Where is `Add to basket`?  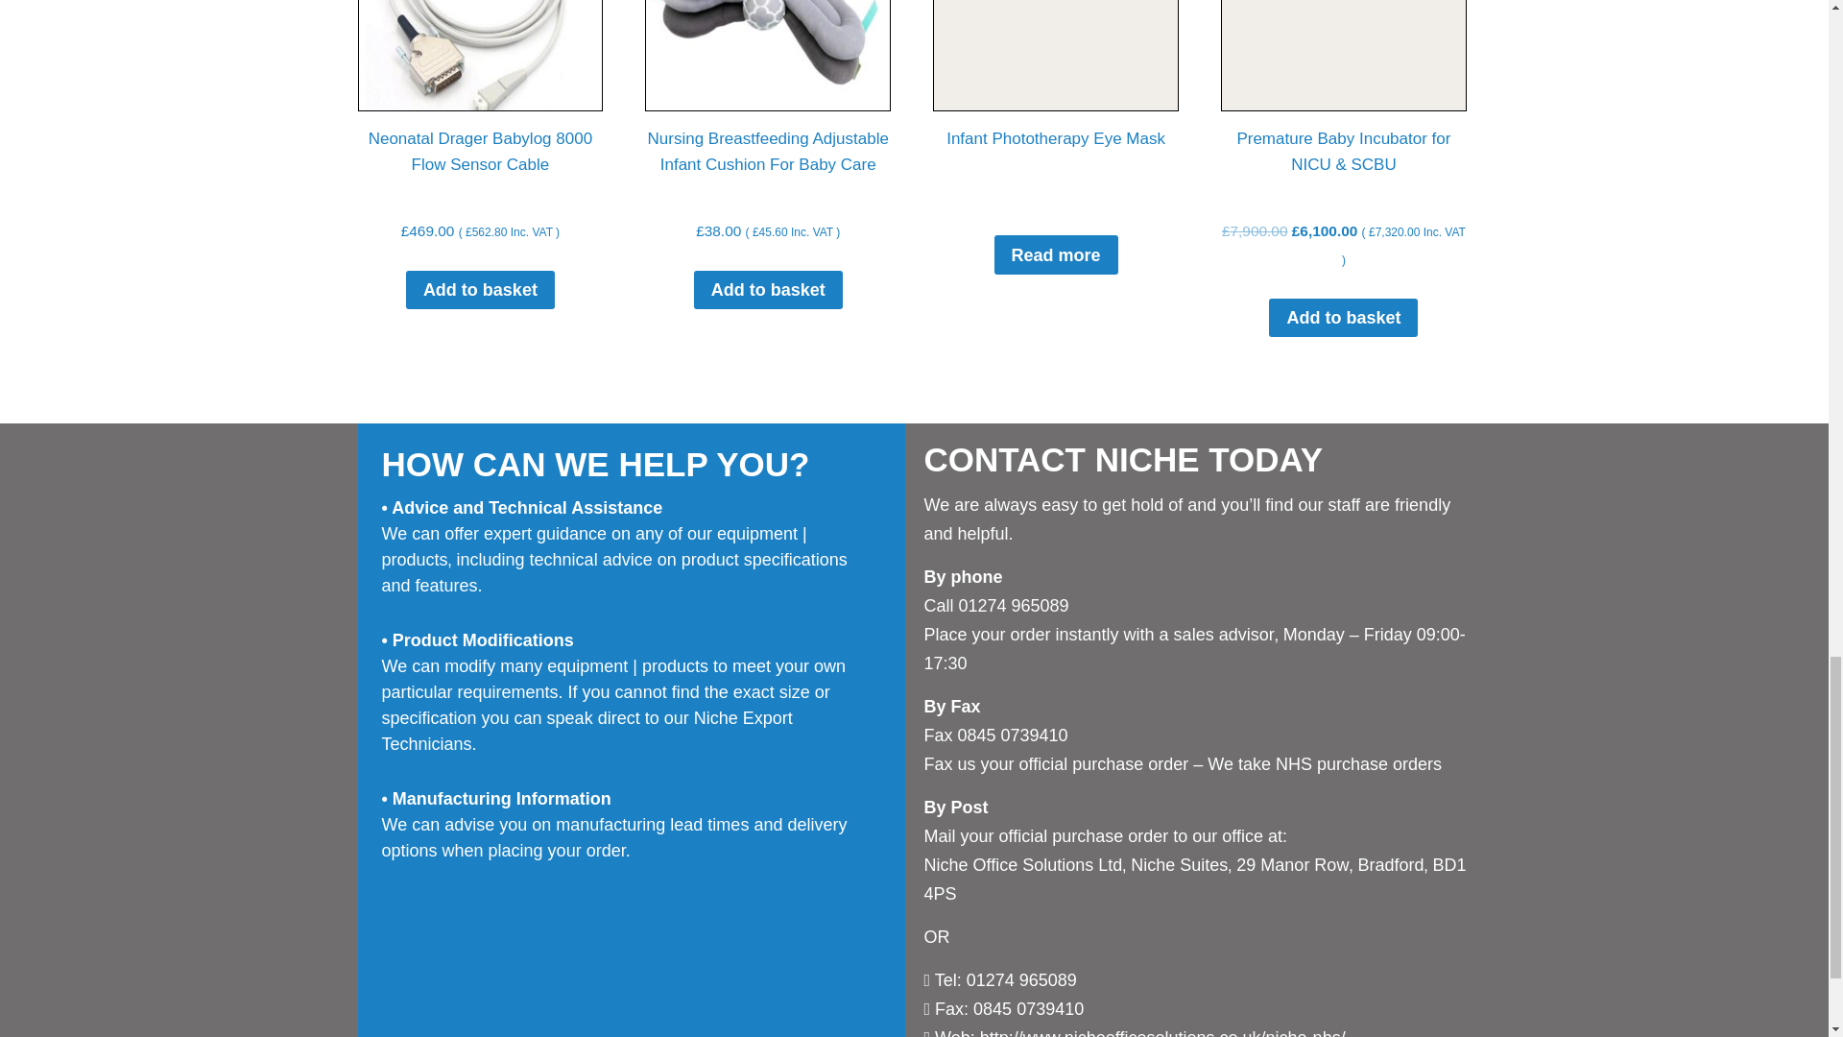
Add to basket is located at coordinates (768, 289).